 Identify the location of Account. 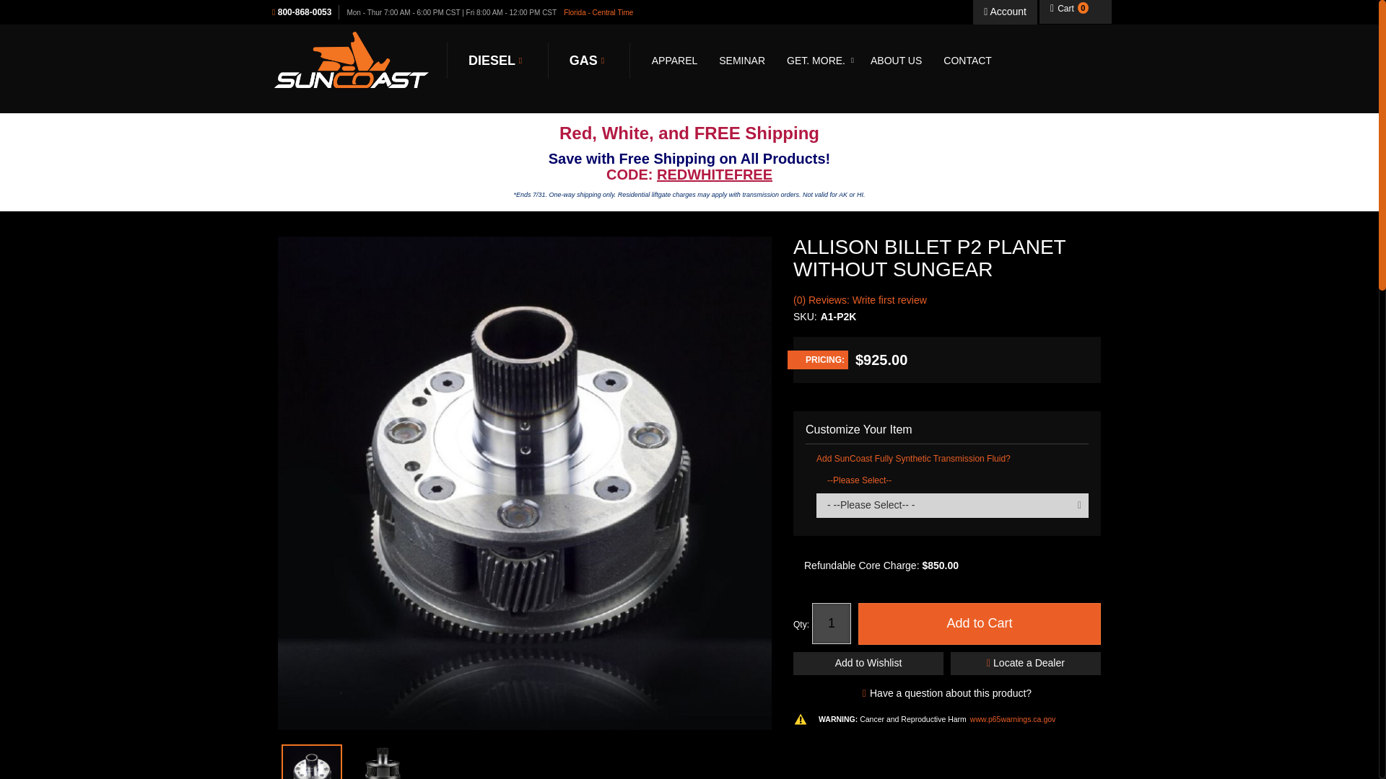
(1005, 12).